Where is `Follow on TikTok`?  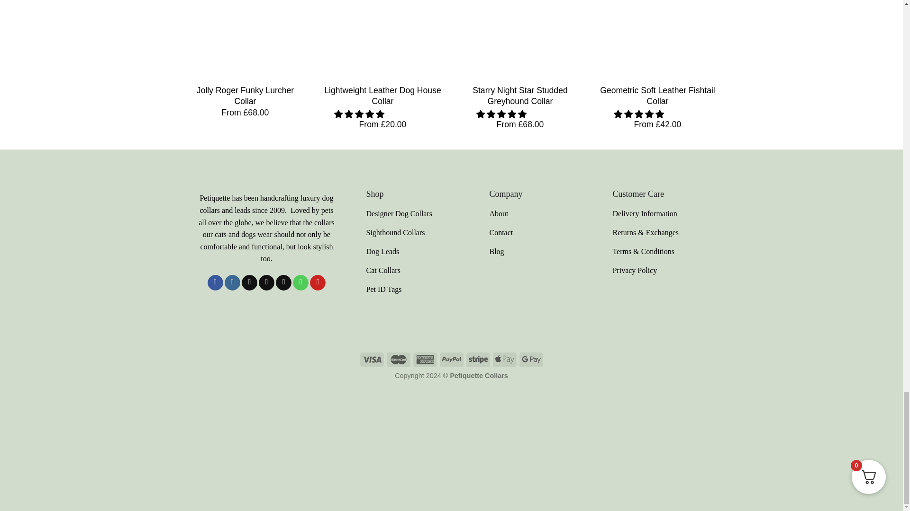
Follow on TikTok is located at coordinates (249, 283).